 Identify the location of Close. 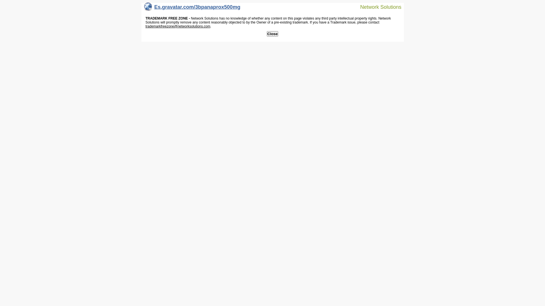
(272, 34).